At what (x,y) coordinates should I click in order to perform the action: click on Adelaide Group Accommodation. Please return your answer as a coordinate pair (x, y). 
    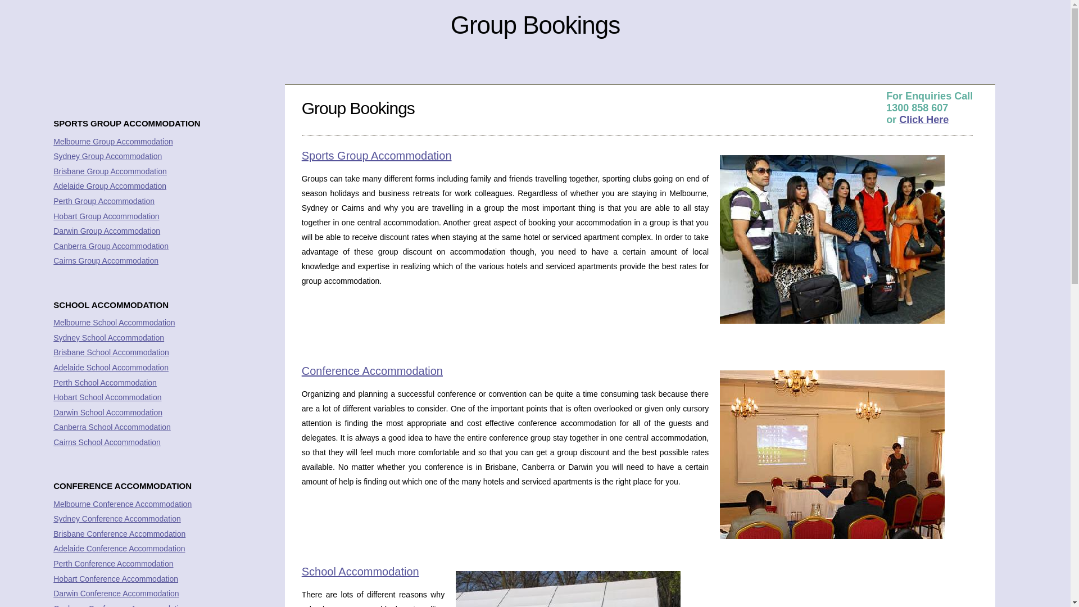
    Looking at the image, I should click on (110, 186).